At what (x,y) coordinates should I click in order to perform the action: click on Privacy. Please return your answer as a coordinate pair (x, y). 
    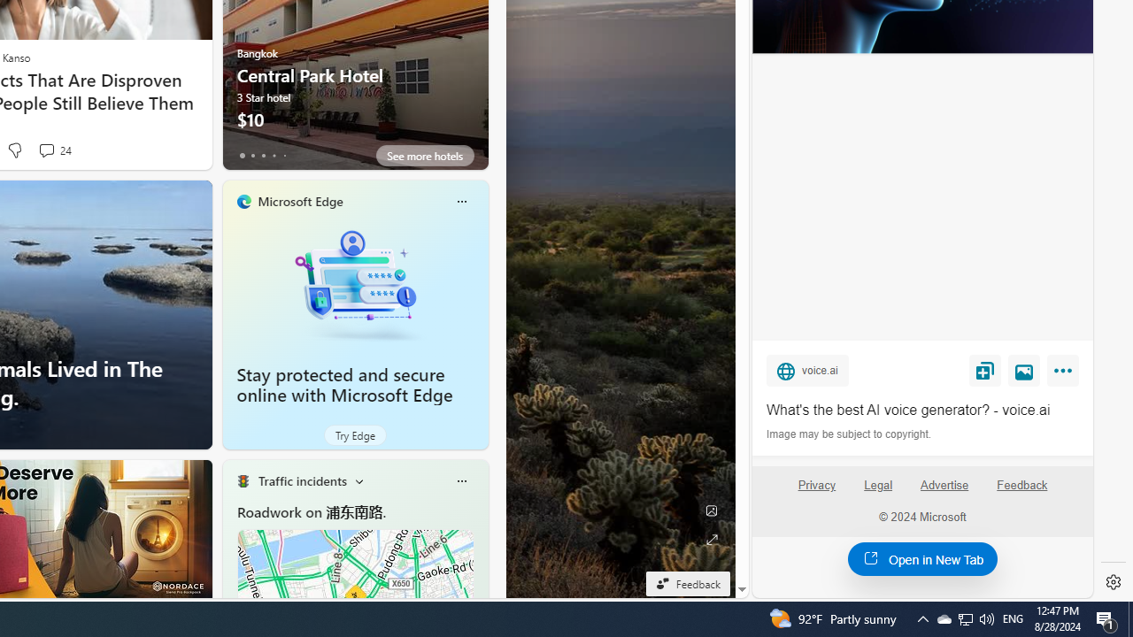
    Looking at the image, I should click on (816, 493).